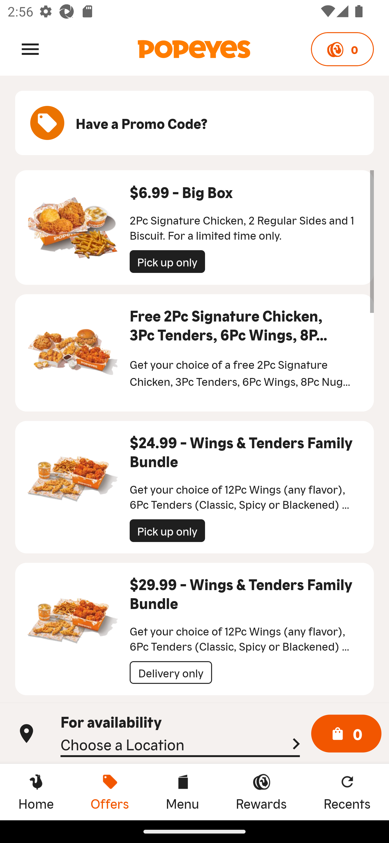  Describe the element at coordinates (36, 792) in the screenshot. I see `Home Home Home` at that location.